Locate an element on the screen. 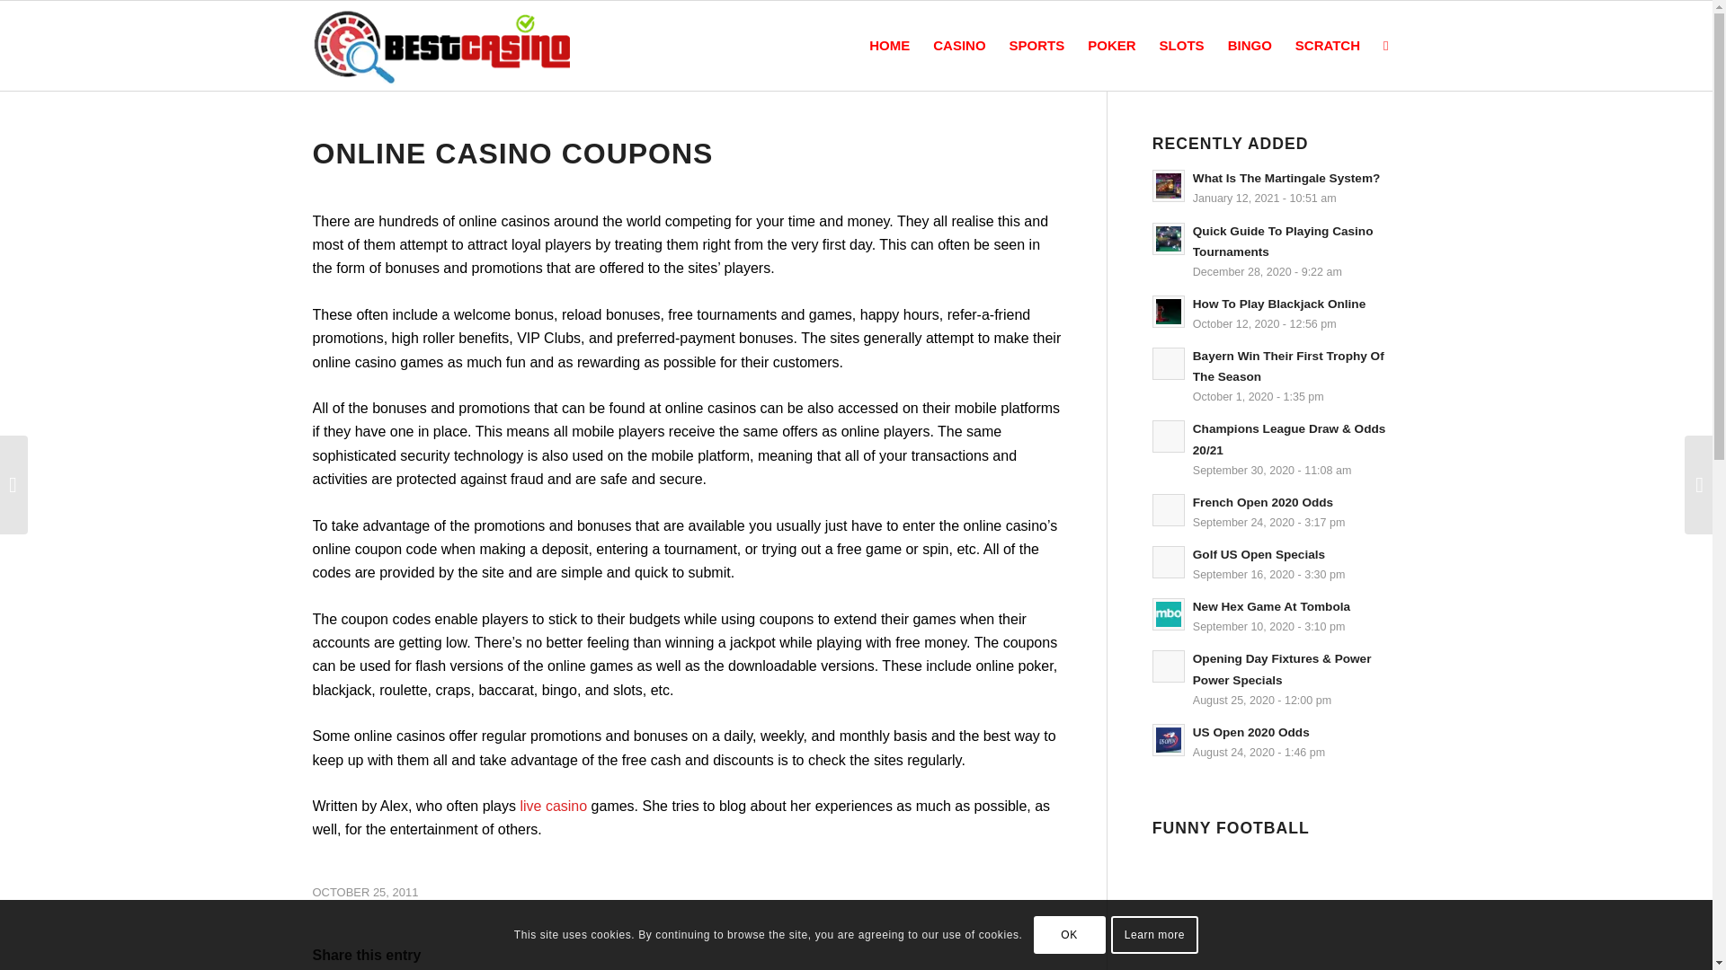  What Is The Martingale System? is located at coordinates (1286, 178).